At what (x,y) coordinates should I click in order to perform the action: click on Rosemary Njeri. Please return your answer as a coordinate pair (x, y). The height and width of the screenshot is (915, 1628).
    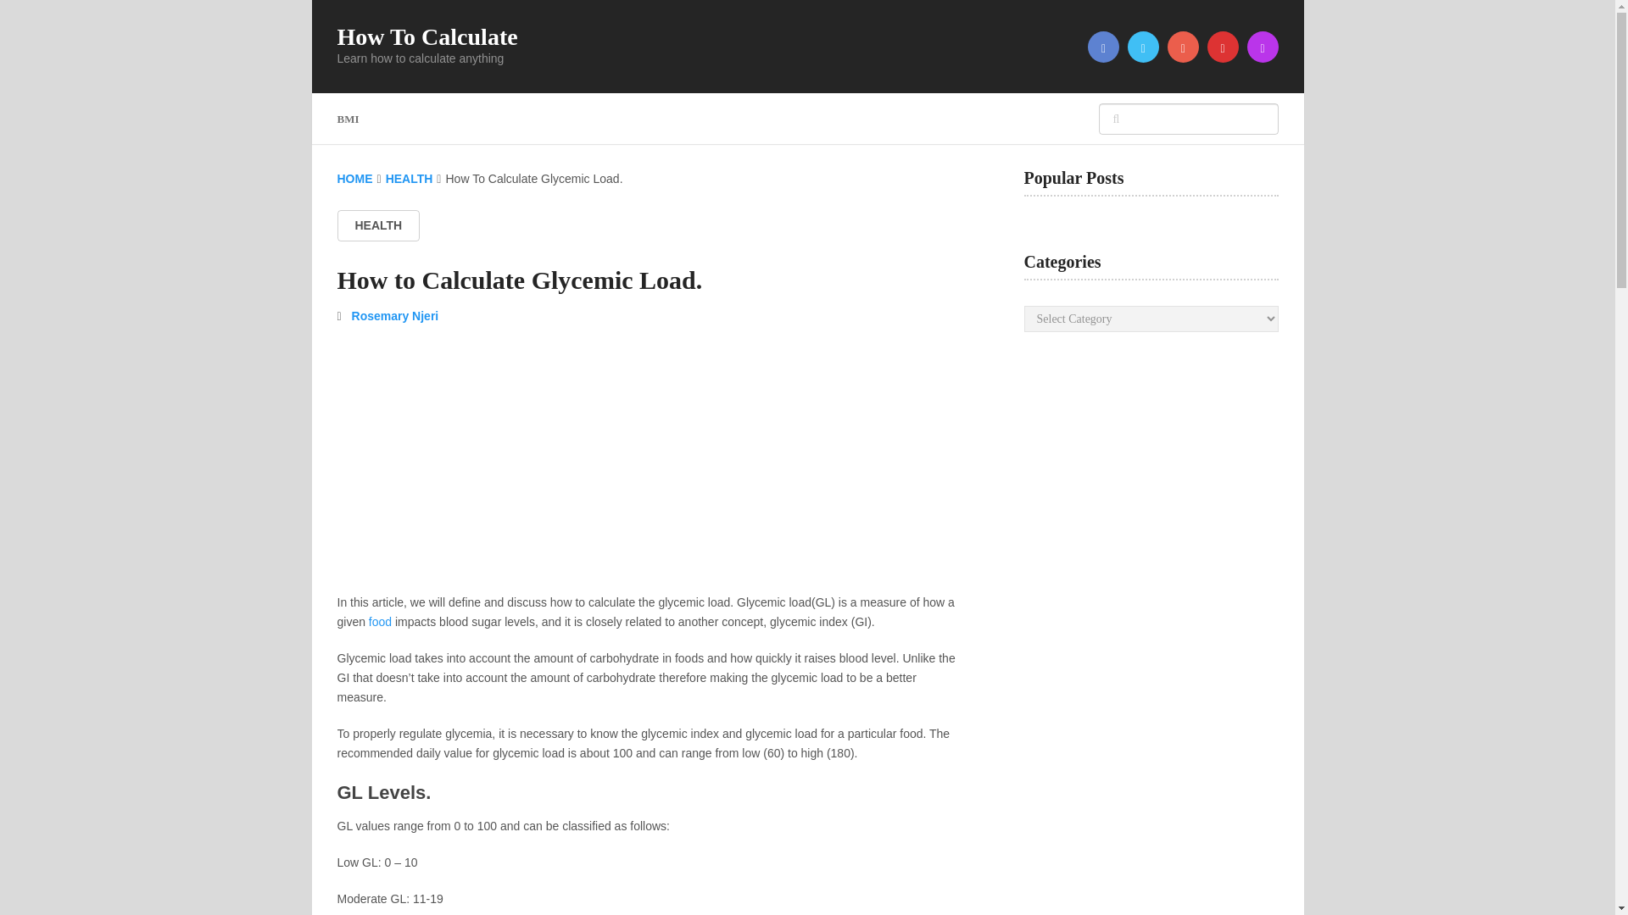
    Looking at the image, I should click on (395, 316).